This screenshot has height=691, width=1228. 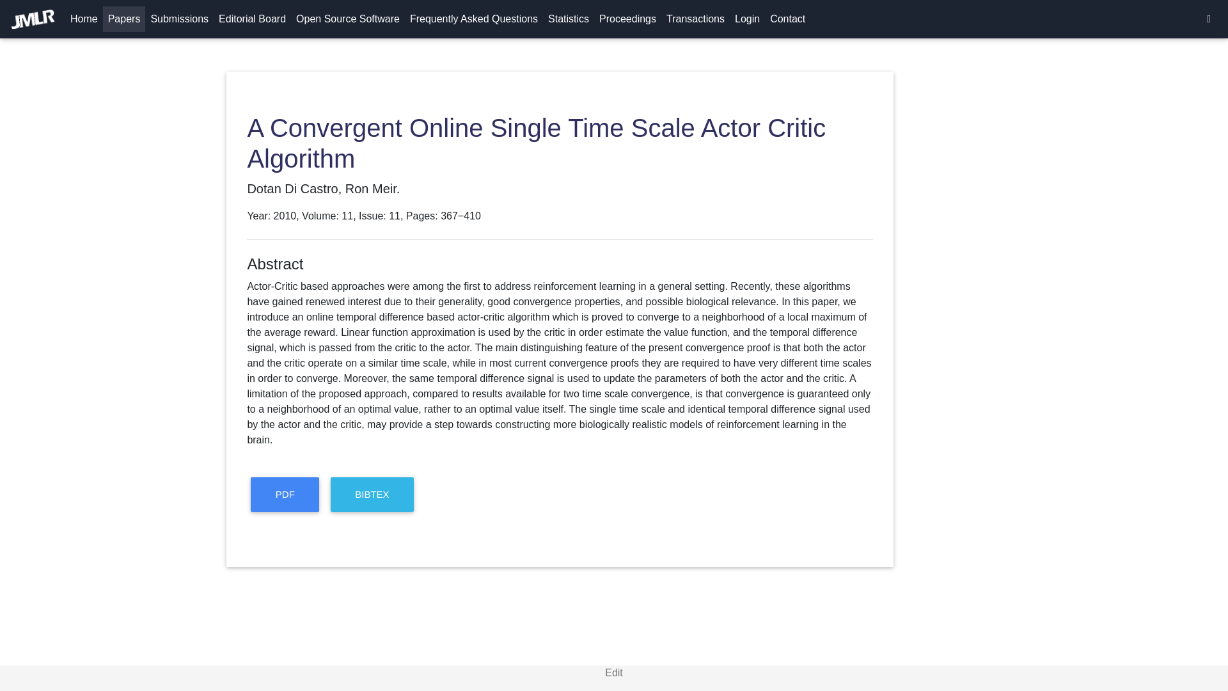 What do you see at coordinates (124, 19) in the screenshot?
I see `Papers` at bounding box center [124, 19].